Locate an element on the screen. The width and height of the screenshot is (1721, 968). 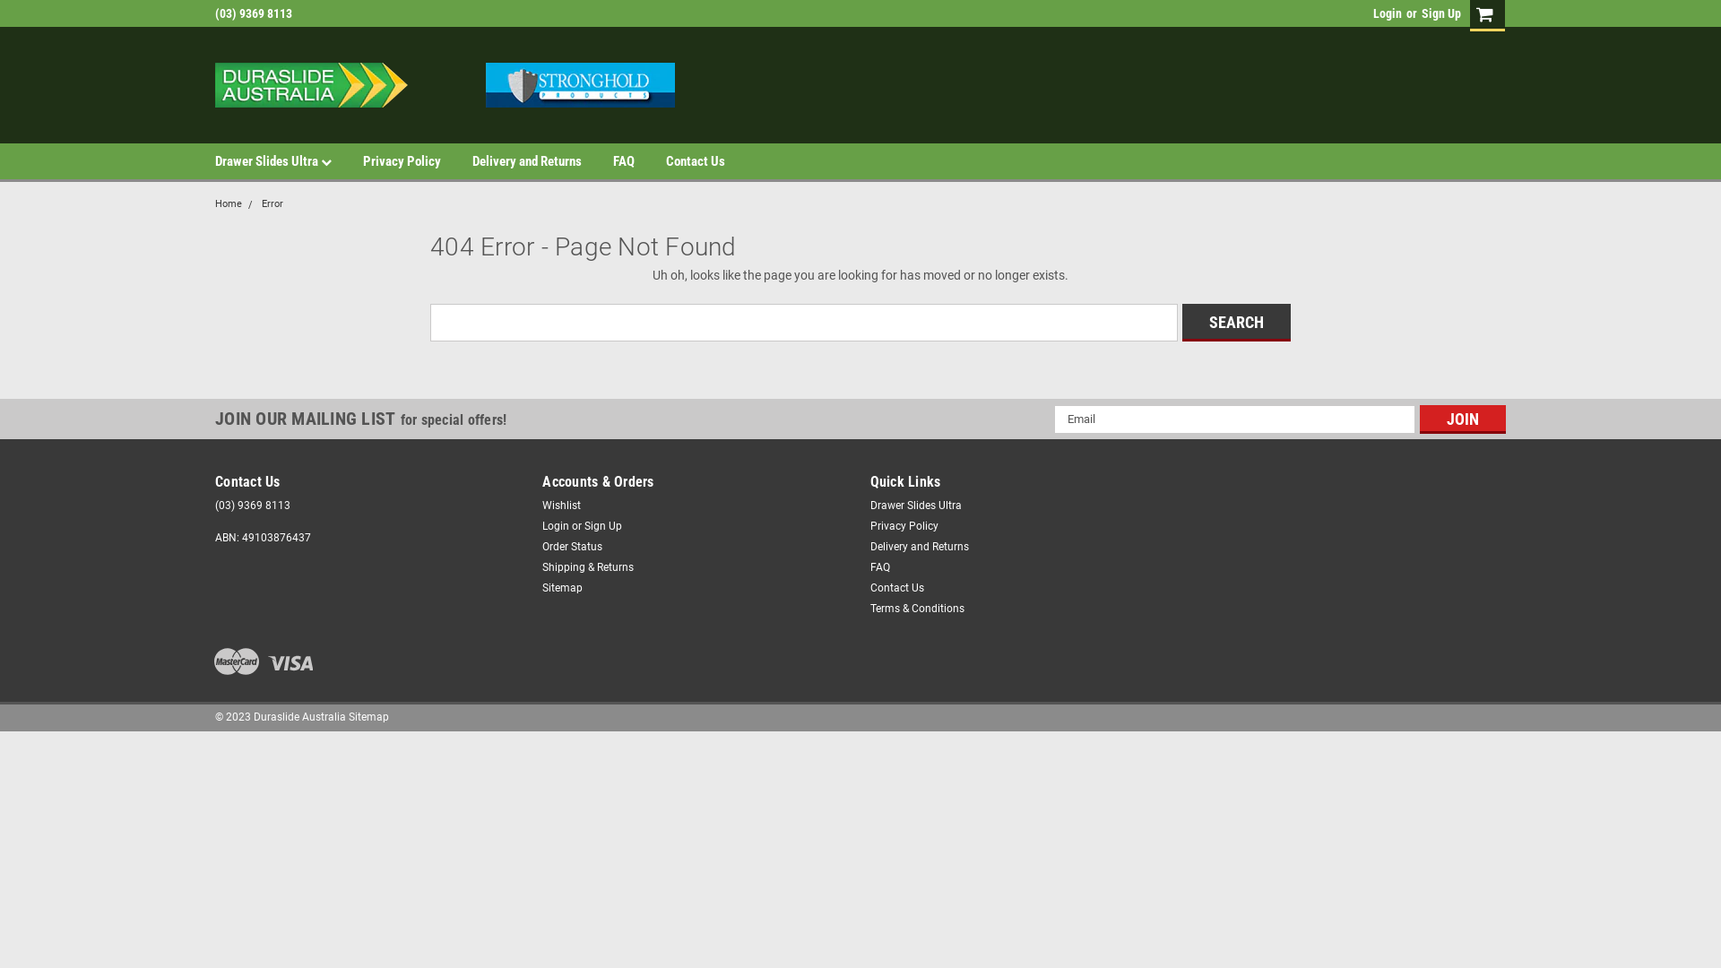
Terms & Conditions is located at coordinates (916, 609).